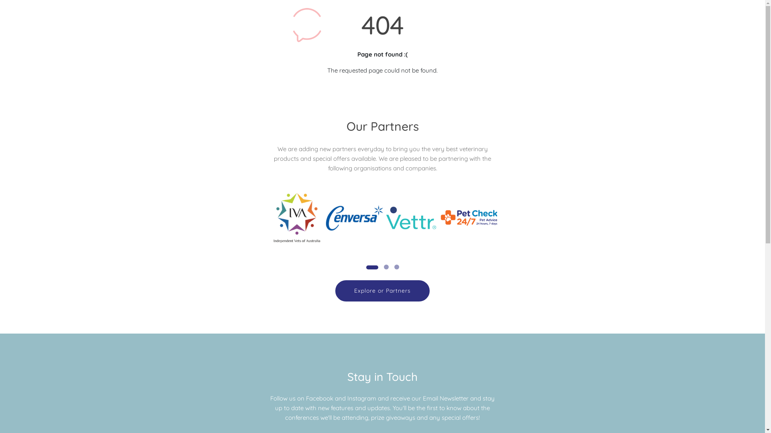 The width and height of the screenshot is (771, 433). What do you see at coordinates (367, 60) in the screenshot?
I see `About` at bounding box center [367, 60].